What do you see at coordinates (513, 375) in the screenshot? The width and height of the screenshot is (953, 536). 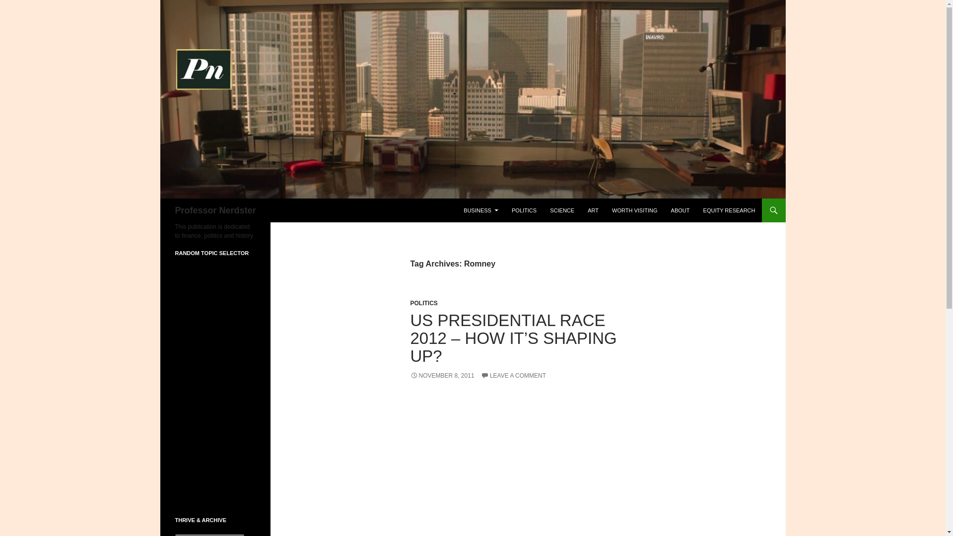 I see `LEAVE A COMMENT` at bounding box center [513, 375].